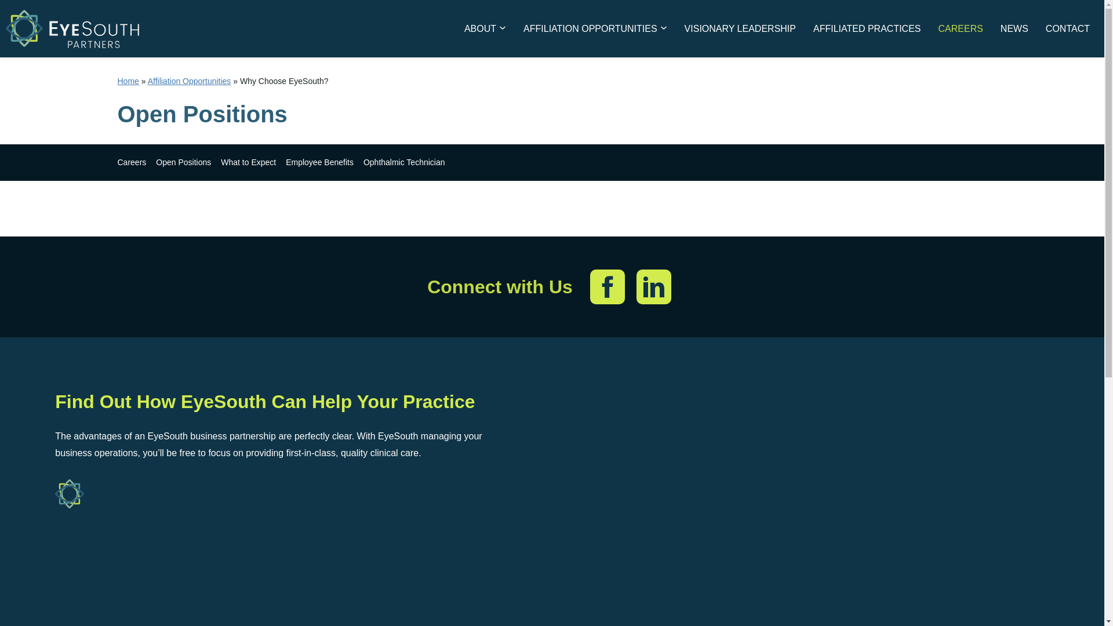 This screenshot has width=1113, height=626. I want to click on AFFILIATED PRACTICES, so click(867, 28).